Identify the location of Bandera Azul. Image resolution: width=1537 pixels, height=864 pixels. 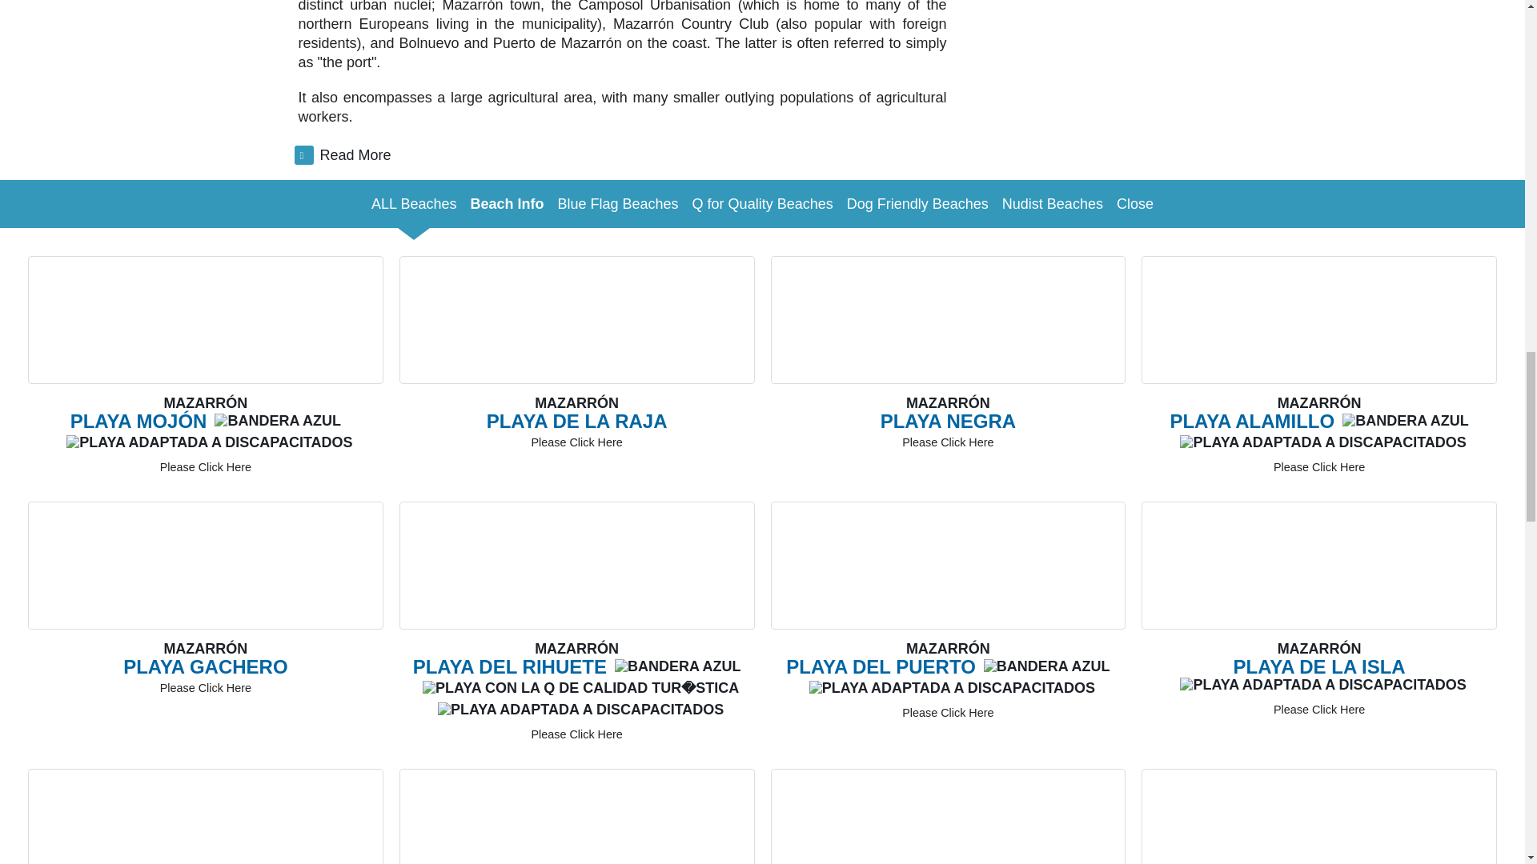
(1406, 421).